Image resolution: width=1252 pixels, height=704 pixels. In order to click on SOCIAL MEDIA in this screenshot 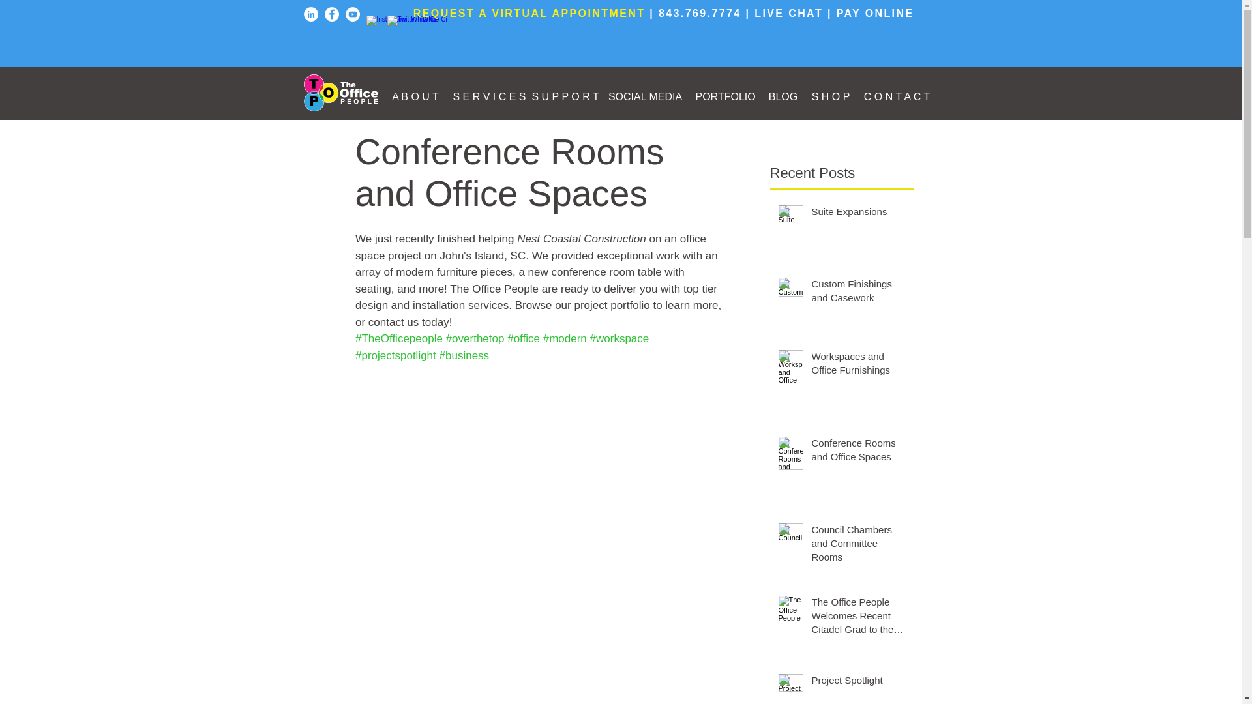, I will do `click(653, 96)`.